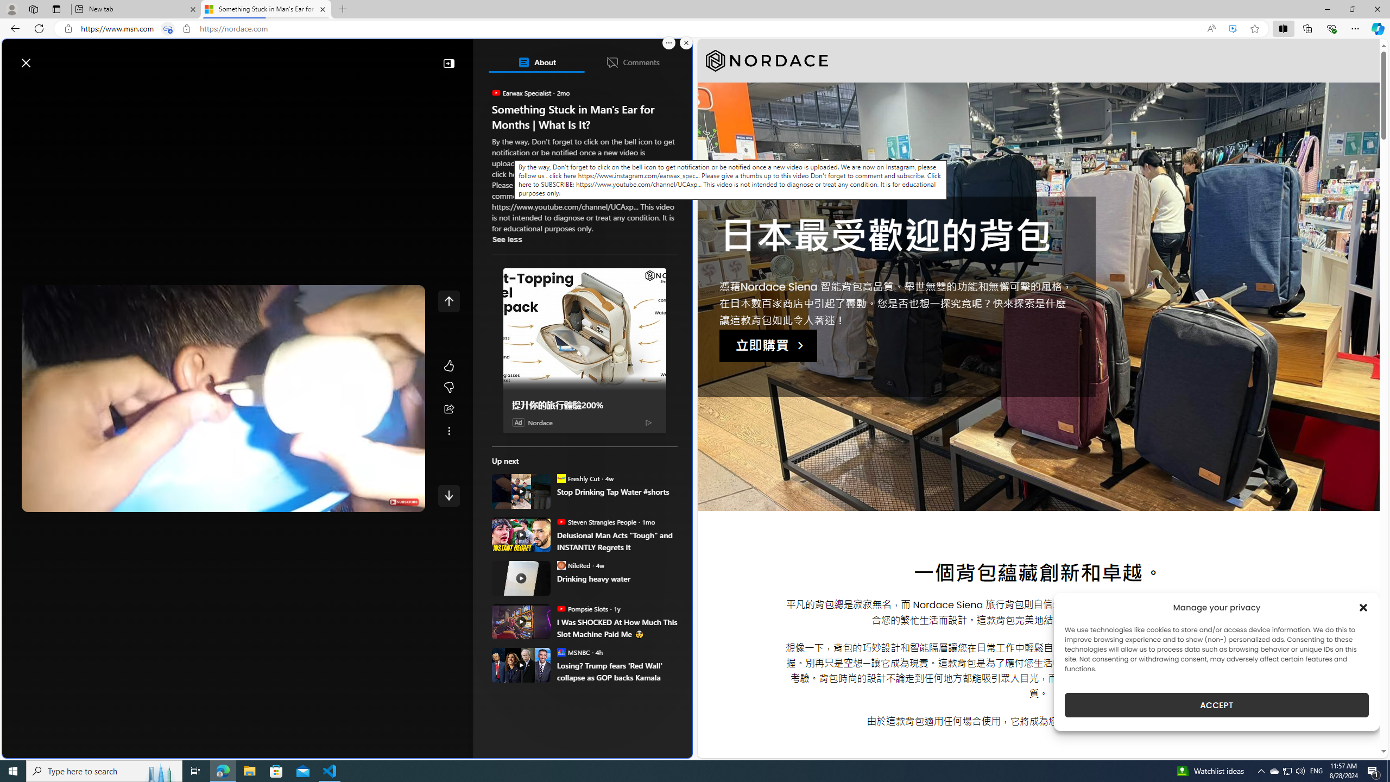  Describe the element at coordinates (45, 58) in the screenshot. I see `Skip to footer` at that location.